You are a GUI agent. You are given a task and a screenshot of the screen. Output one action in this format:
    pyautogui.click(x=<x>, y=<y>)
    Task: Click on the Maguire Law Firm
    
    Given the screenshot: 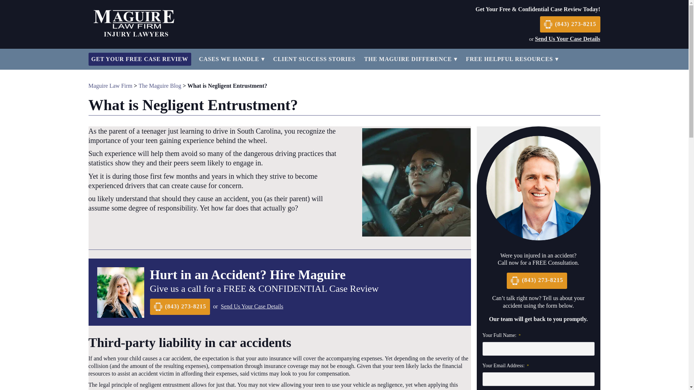 What is the action you would take?
    pyautogui.click(x=110, y=86)
    